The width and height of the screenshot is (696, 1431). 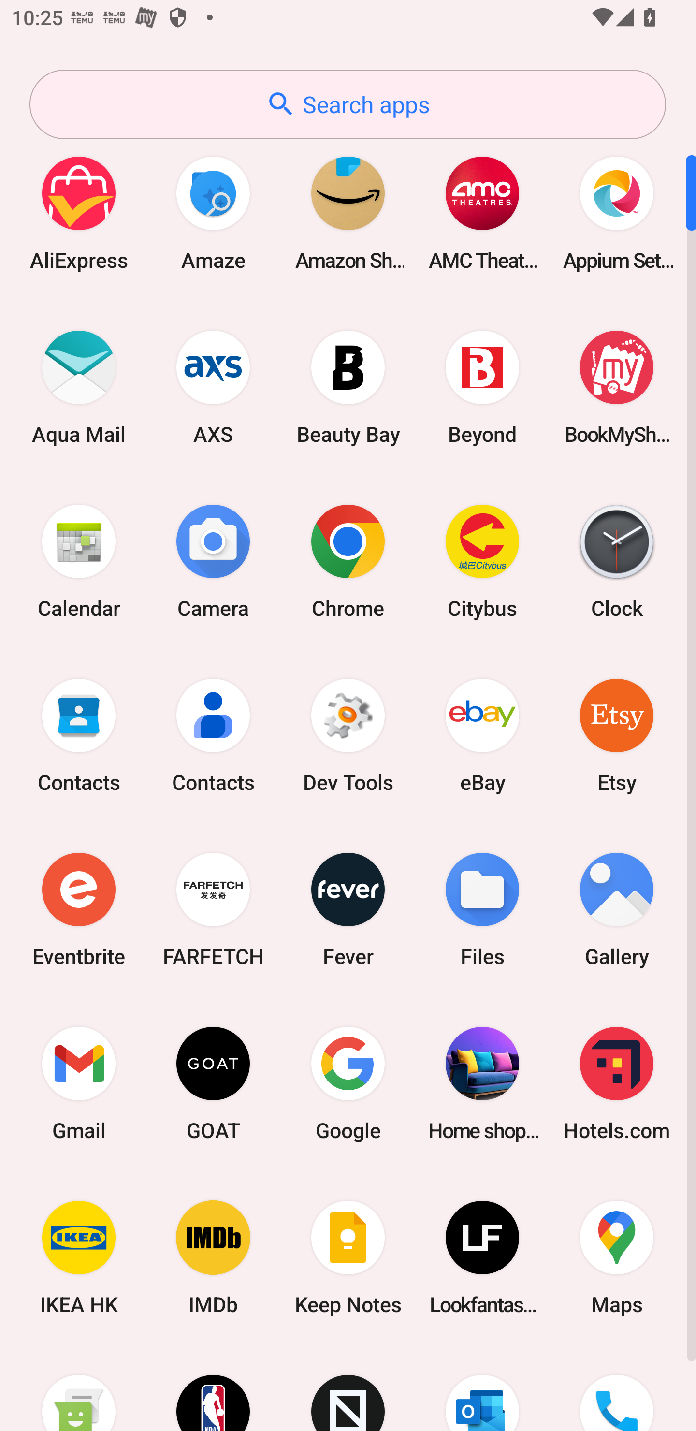 I want to click on Gmail, so click(x=79, y=1083).